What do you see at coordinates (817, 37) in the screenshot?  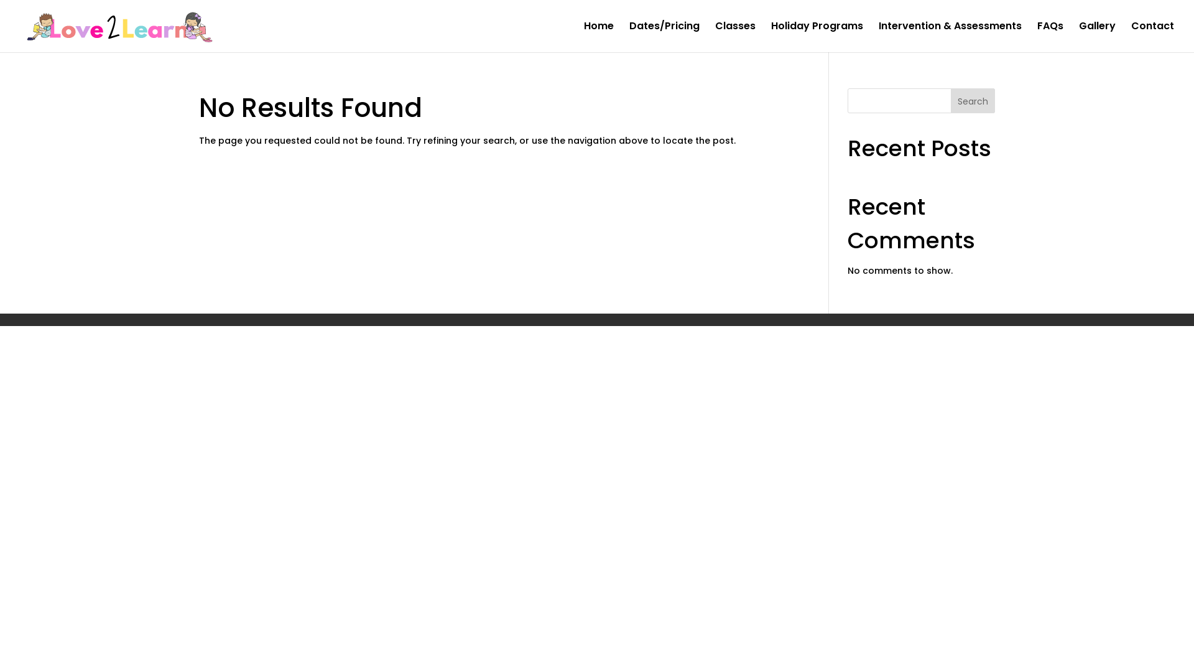 I see `Holiday Programs` at bounding box center [817, 37].